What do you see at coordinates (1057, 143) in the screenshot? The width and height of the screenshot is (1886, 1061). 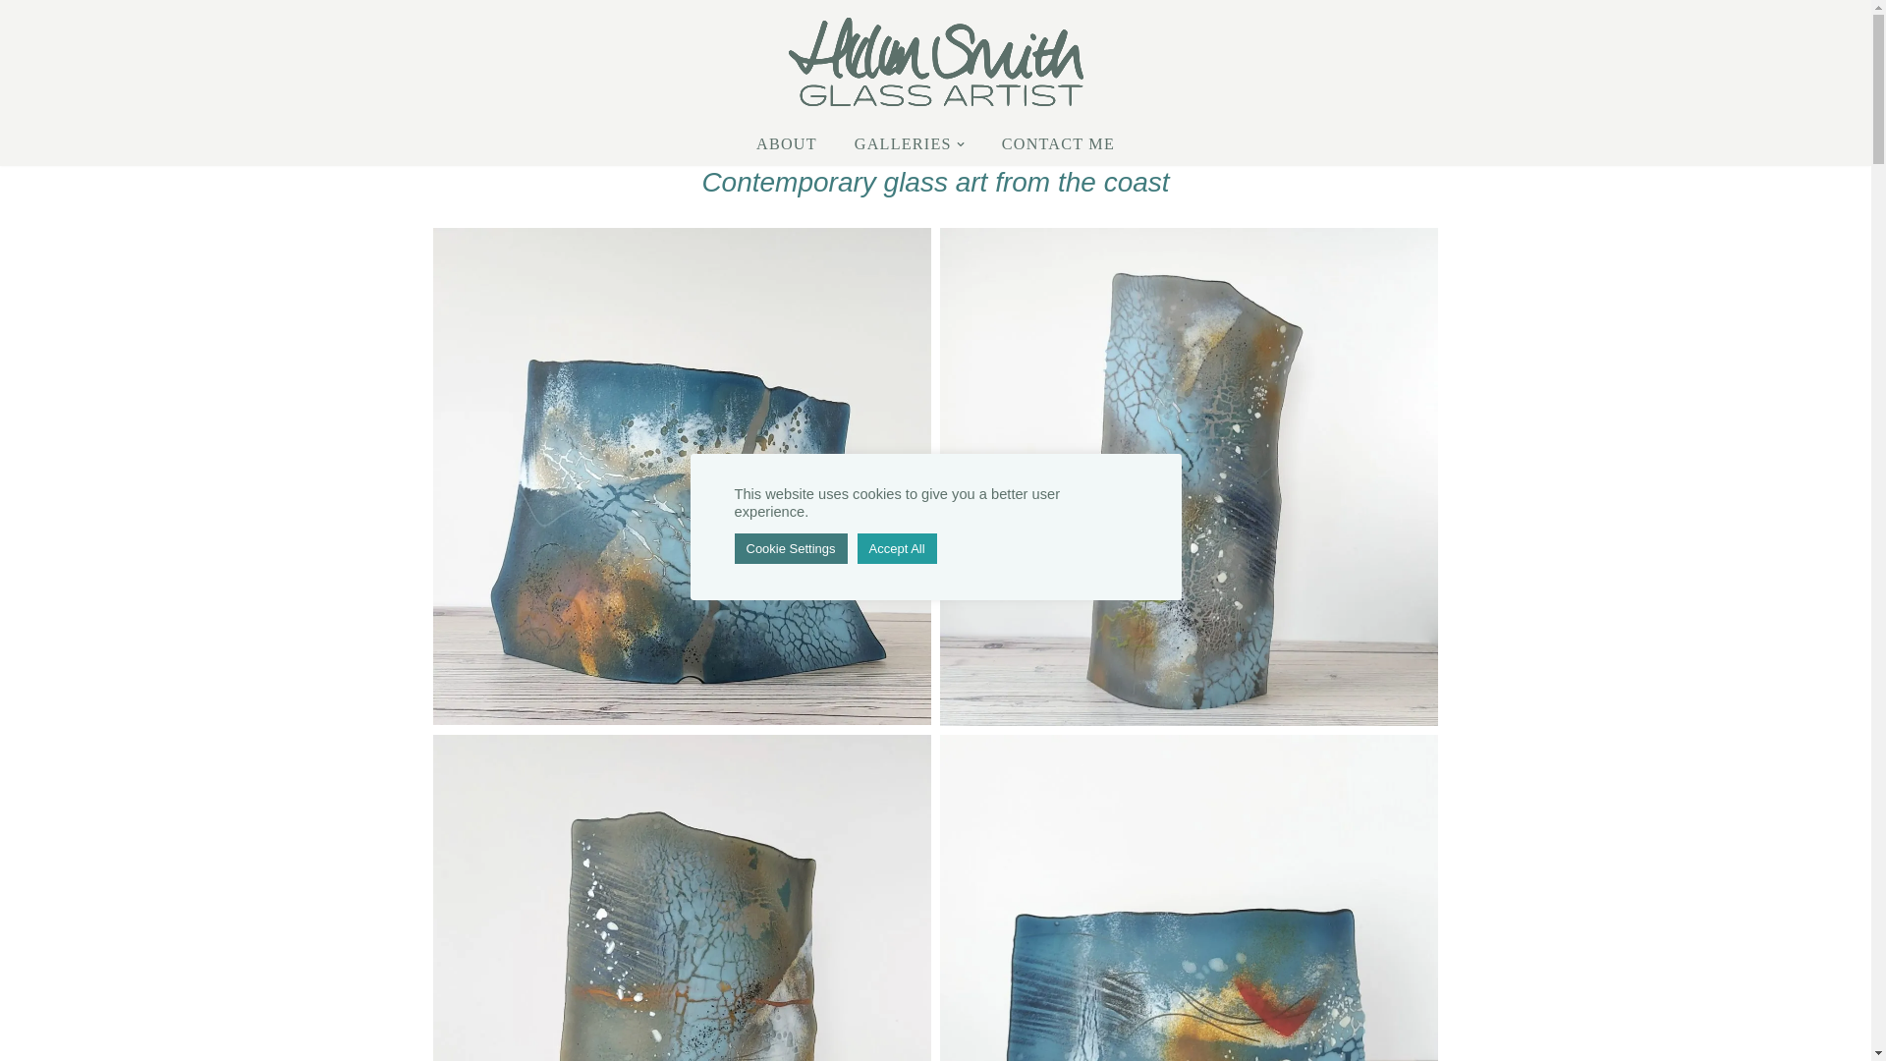 I see `CONTACT ME` at bounding box center [1057, 143].